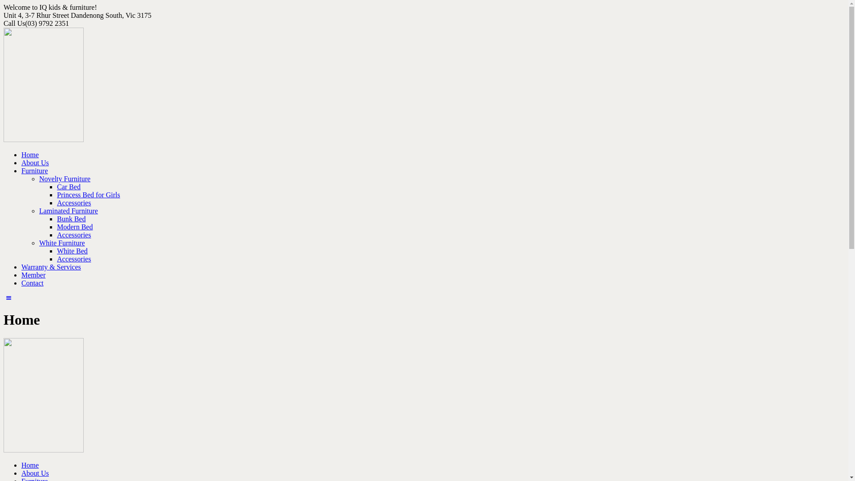 Image resolution: width=855 pixels, height=481 pixels. What do you see at coordinates (74, 203) in the screenshot?
I see `Accessories` at bounding box center [74, 203].